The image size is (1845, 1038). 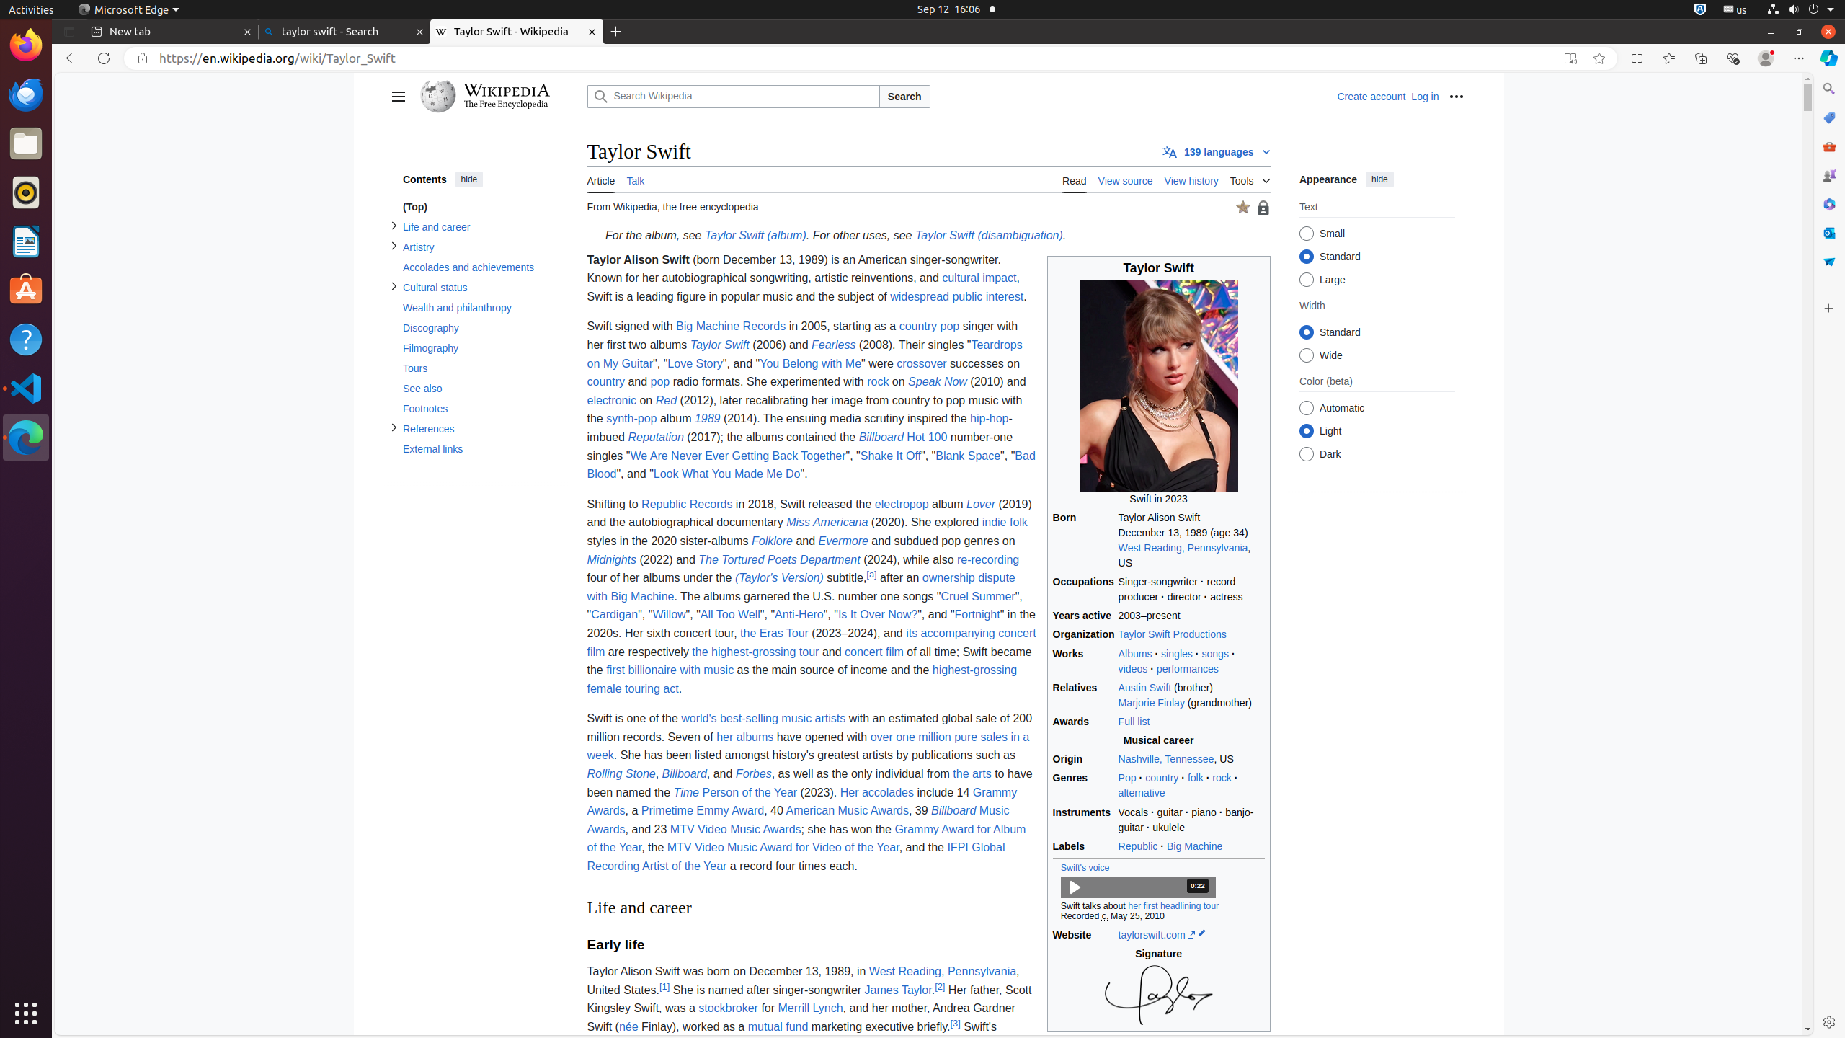 What do you see at coordinates (738, 456) in the screenshot?
I see `We Are Never Ever Getting Back Together` at bounding box center [738, 456].